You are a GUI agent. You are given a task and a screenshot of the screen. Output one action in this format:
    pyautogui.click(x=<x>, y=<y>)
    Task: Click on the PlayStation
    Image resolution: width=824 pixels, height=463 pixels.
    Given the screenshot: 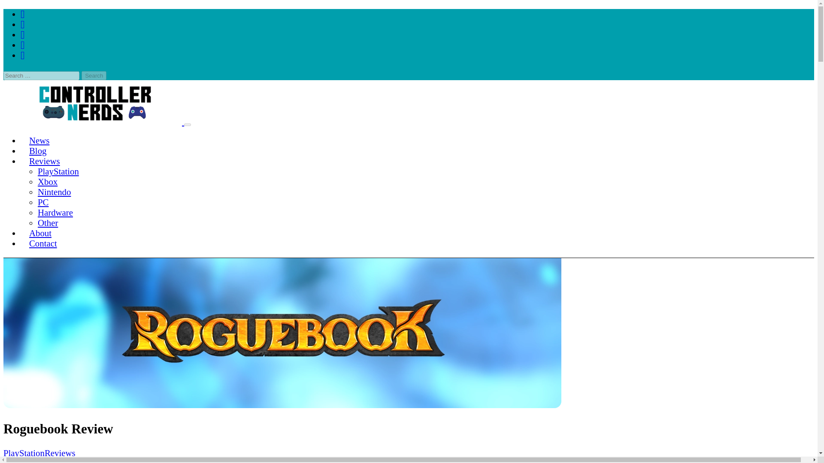 What is the action you would take?
    pyautogui.click(x=24, y=453)
    